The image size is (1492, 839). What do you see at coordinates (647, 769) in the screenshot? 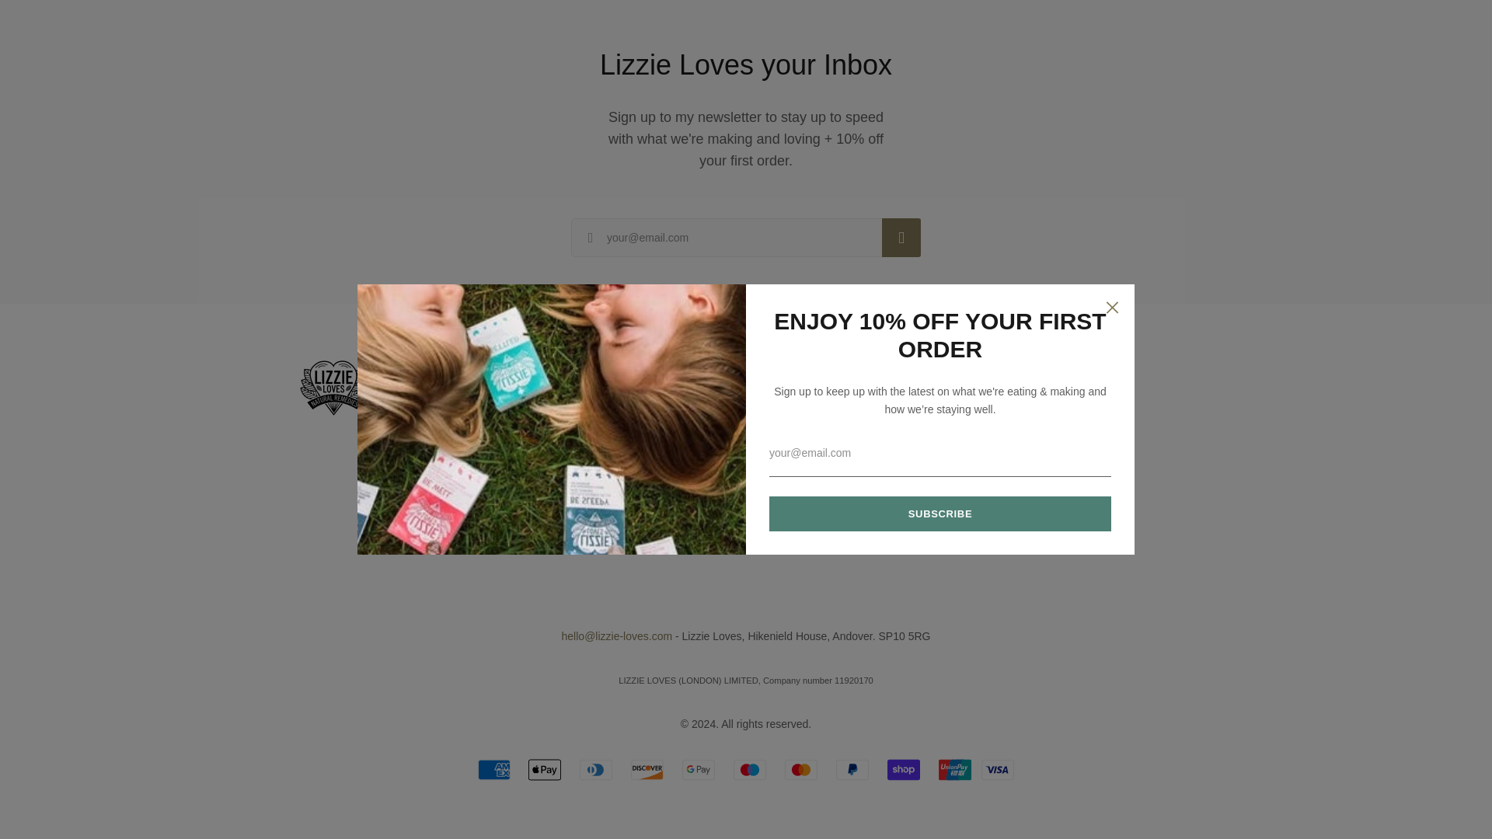
I see `Discover` at bounding box center [647, 769].